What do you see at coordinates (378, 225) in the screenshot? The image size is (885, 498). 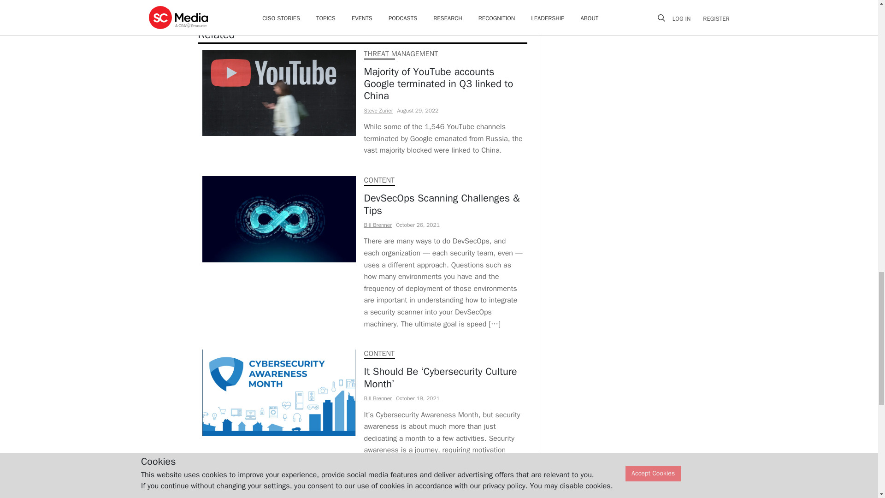 I see `Bill Brenner` at bounding box center [378, 225].